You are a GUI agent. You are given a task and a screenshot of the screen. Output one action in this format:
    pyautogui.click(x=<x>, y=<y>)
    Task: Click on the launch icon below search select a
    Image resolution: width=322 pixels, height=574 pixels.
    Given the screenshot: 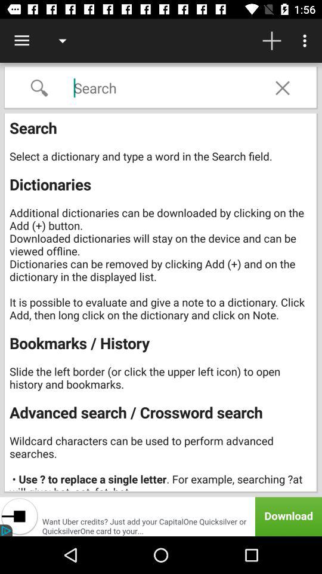 What is the action you would take?
    pyautogui.click(x=161, y=517)
    